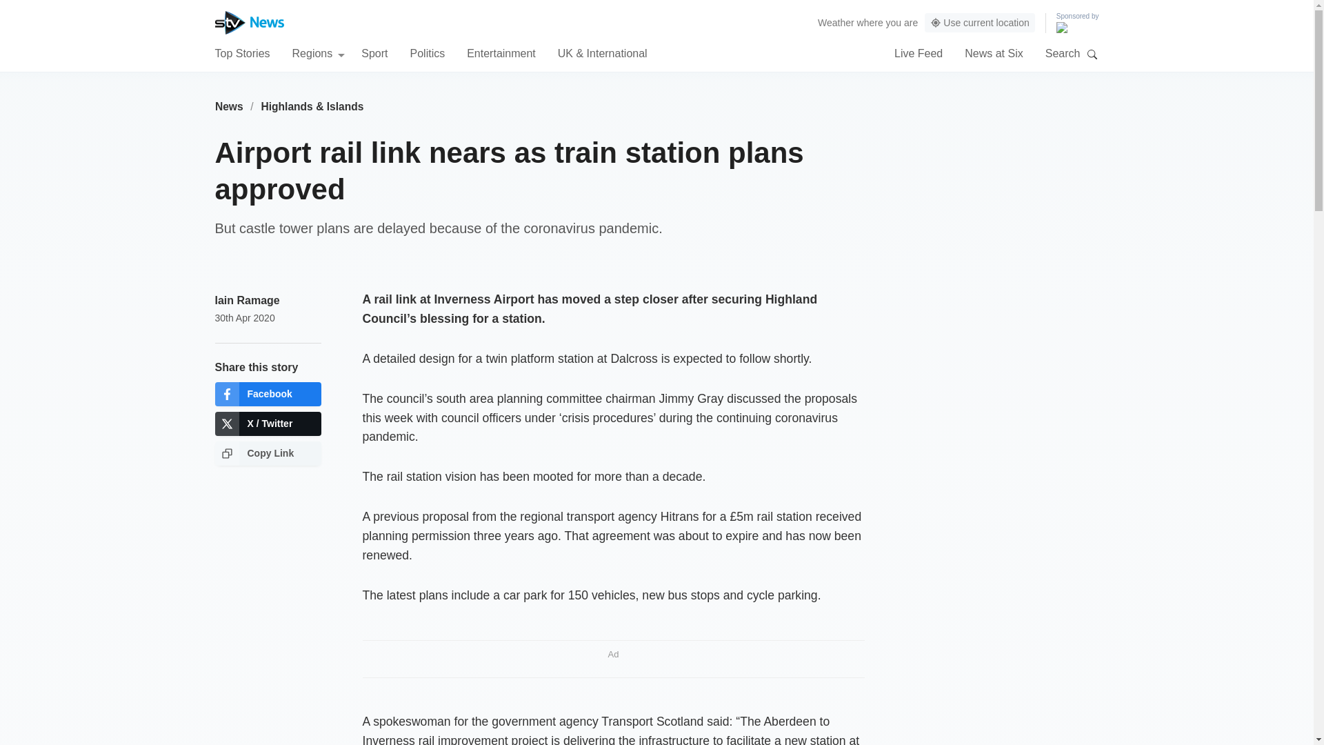 This screenshot has width=1324, height=745. I want to click on Entertainment, so click(501, 52).